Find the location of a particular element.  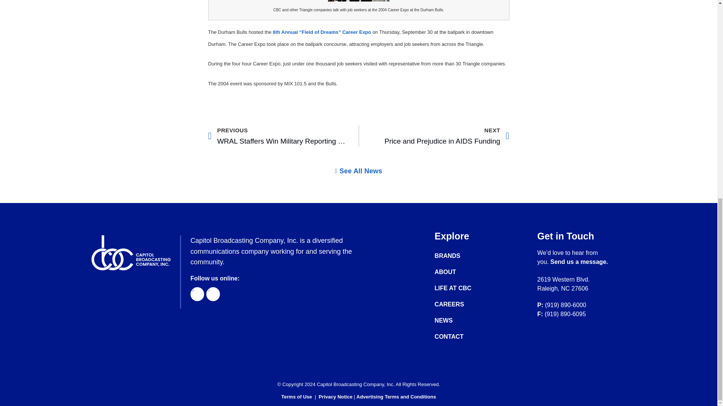

Privacy Notice is located at coordinates (336, 396).